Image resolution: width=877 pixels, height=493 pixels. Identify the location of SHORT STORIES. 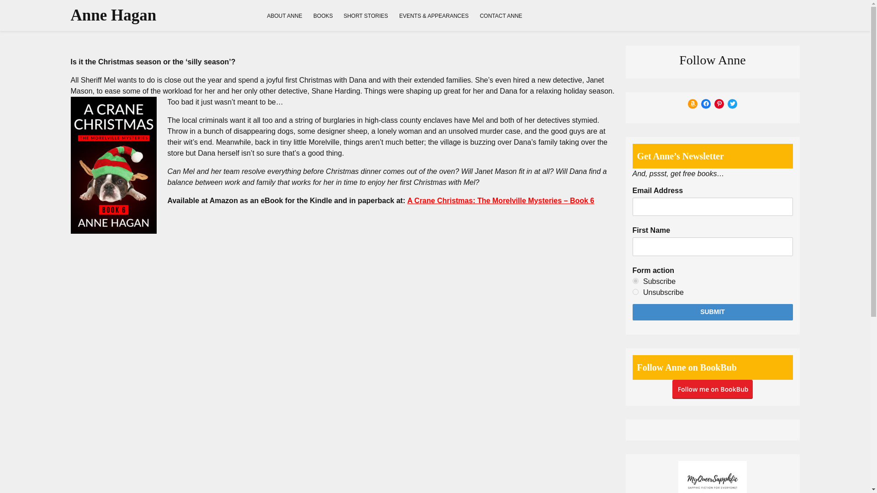
(365, 16).